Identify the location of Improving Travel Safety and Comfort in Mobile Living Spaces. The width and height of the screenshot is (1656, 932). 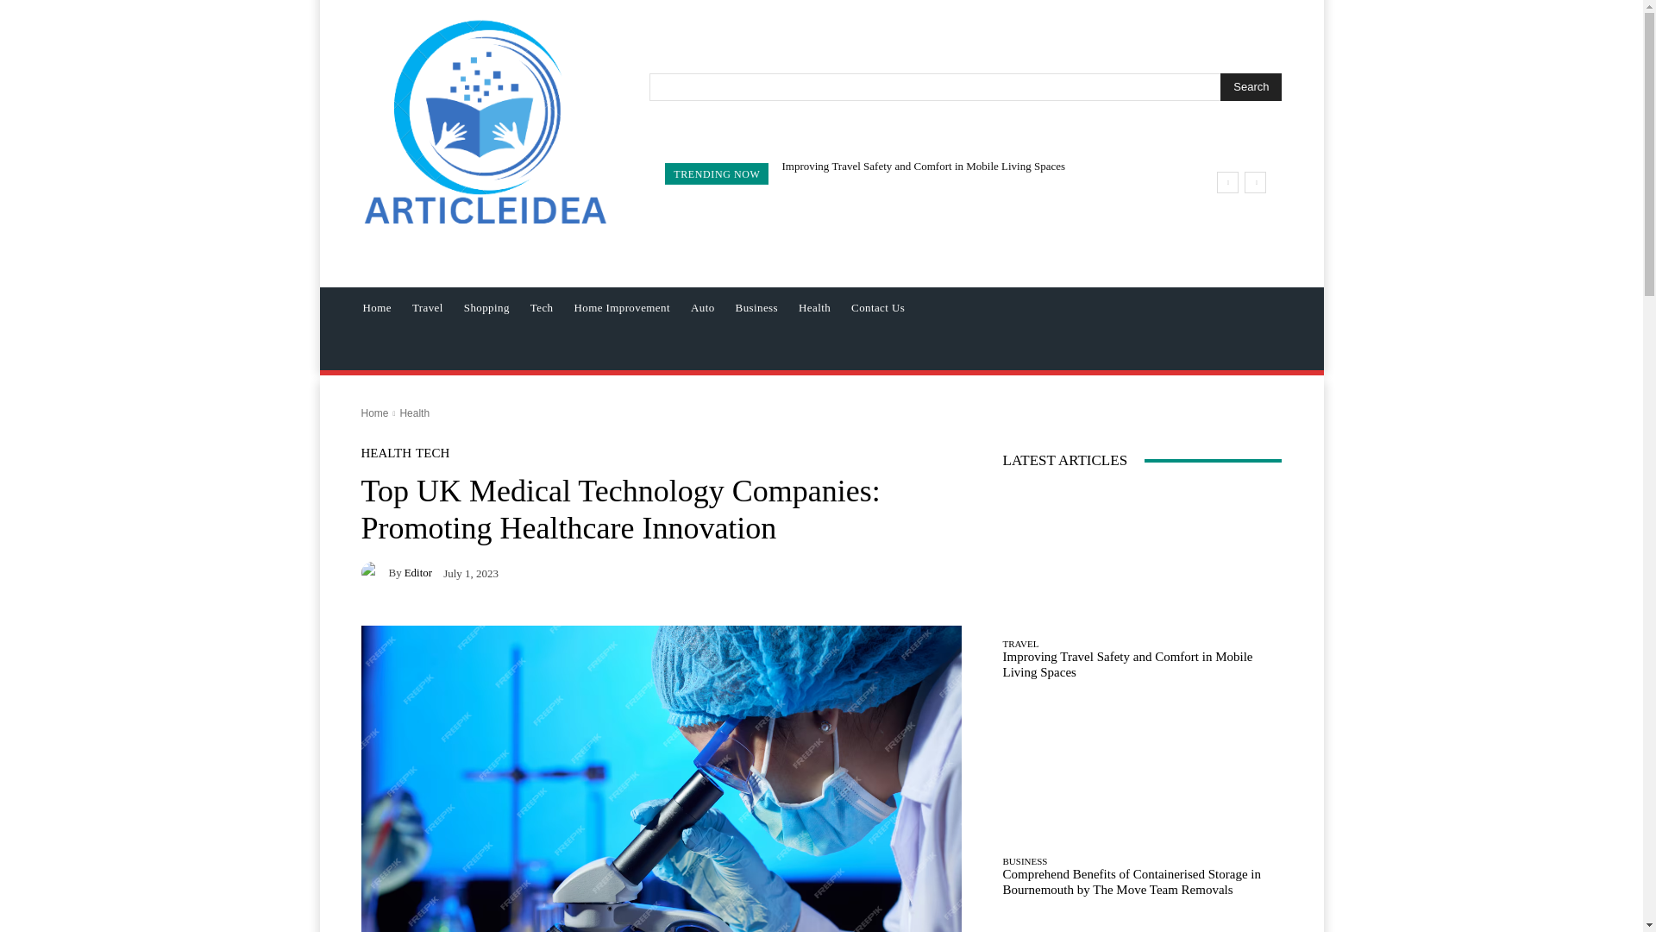
(923, 166).